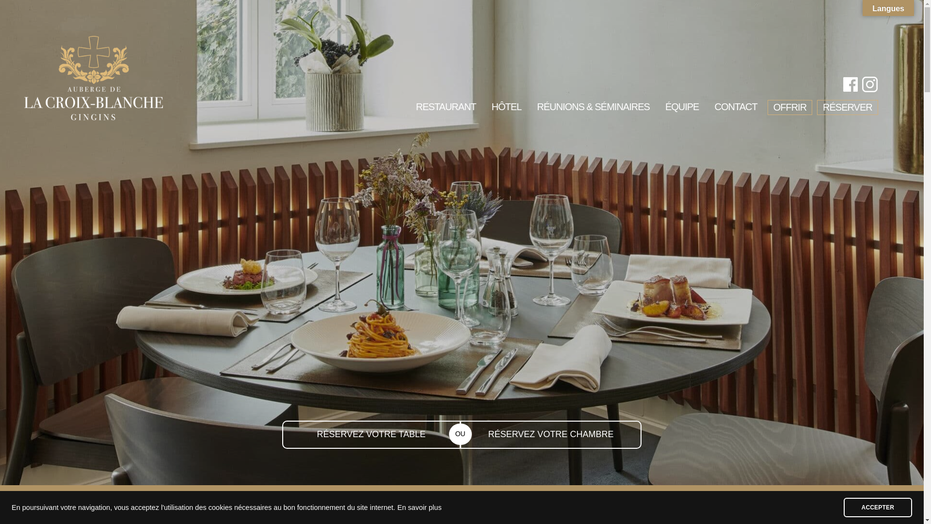 The width and height of the screenshot is (931, 524). What do you see at coordinates (736, 109) in the screenshot?
I see `CONTACT` at bounding box center [736, 109].